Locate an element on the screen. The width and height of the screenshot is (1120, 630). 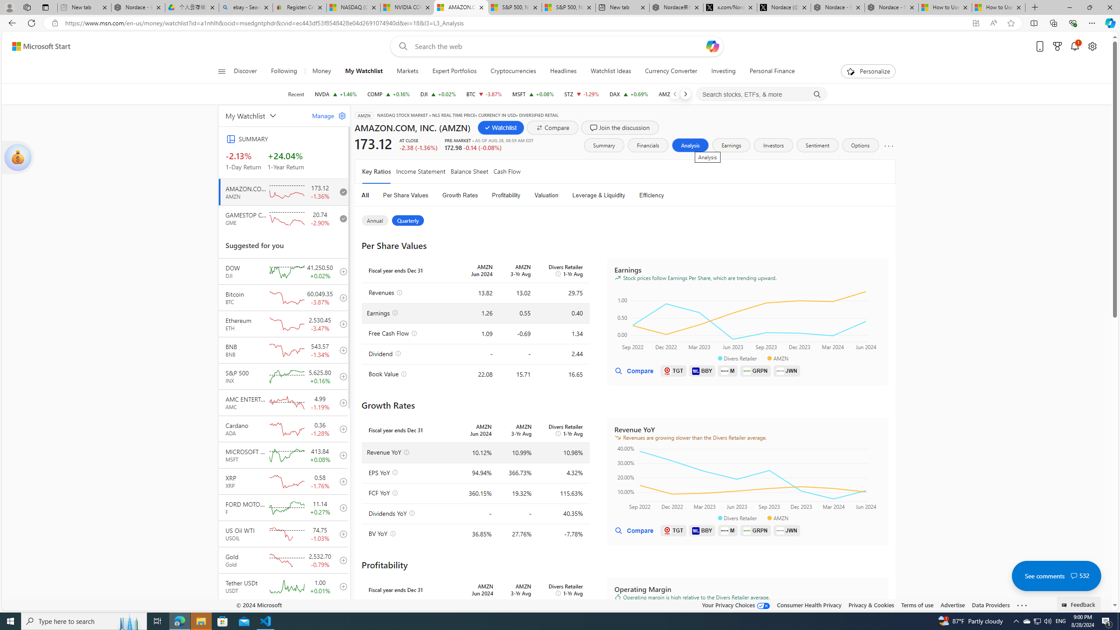
Cash Flow is located at coordinates (507, 171).